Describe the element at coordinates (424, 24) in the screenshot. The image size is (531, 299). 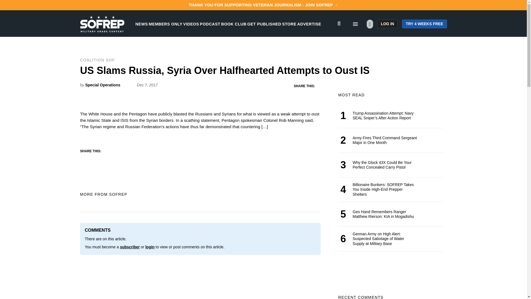
I see `TRY 4 WEEKS FREE` at that location.